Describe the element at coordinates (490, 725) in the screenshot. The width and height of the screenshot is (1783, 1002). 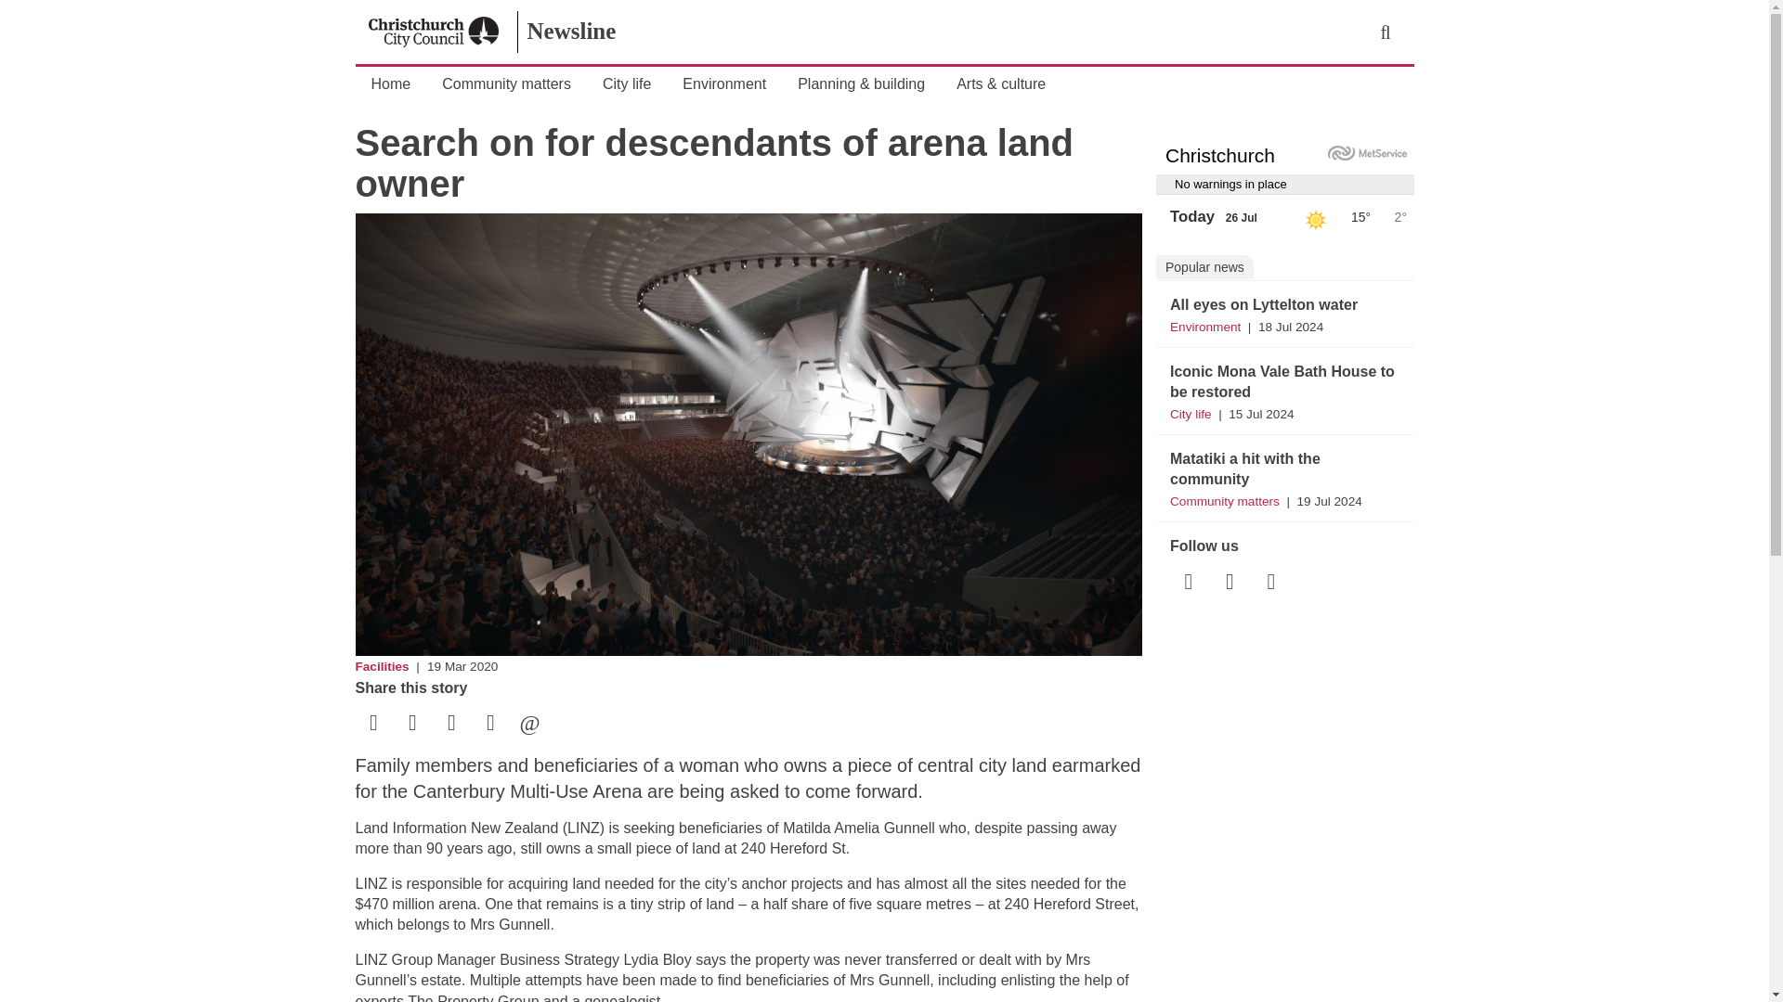
I see `Copy story link` at that location.